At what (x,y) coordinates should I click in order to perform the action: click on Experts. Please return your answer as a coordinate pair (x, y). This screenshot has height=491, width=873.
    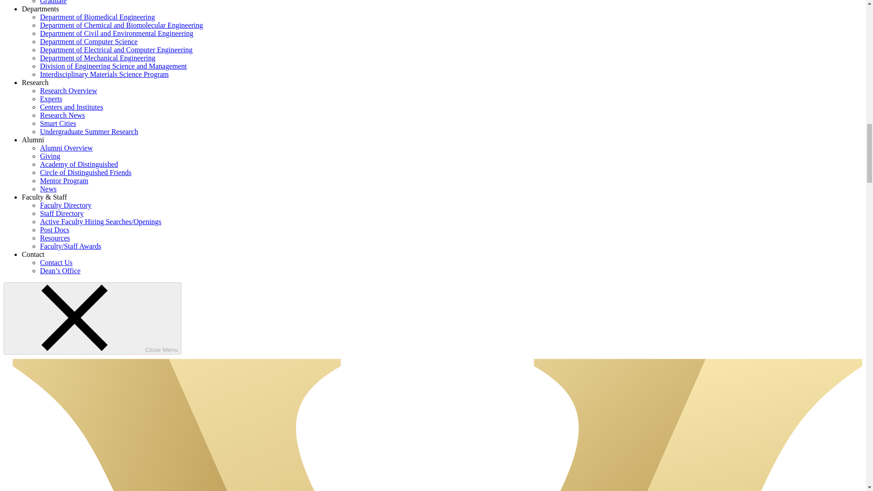
    Looking at the image, I should click on (51, 99).